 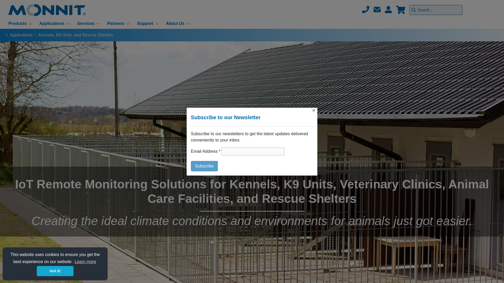 I want to click on Got it!, so click(x=55, y=271).